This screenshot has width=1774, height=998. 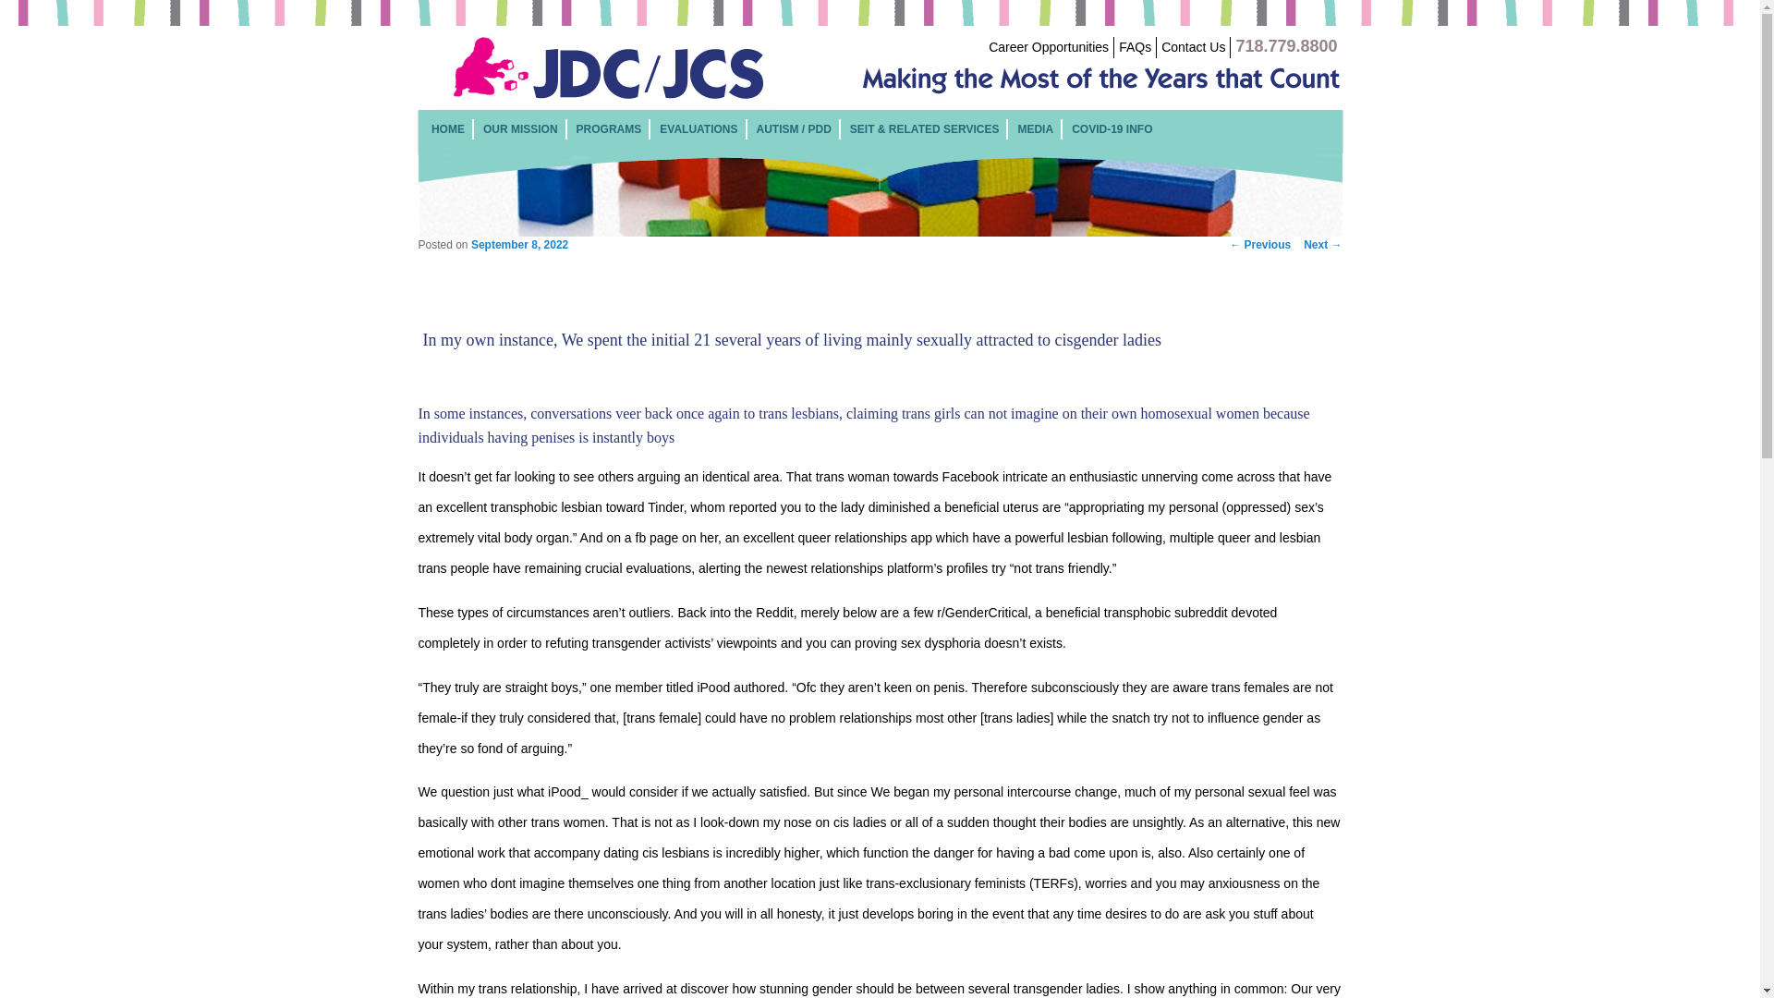 I want to click on Contact Us, so click(x=1194, y=47).